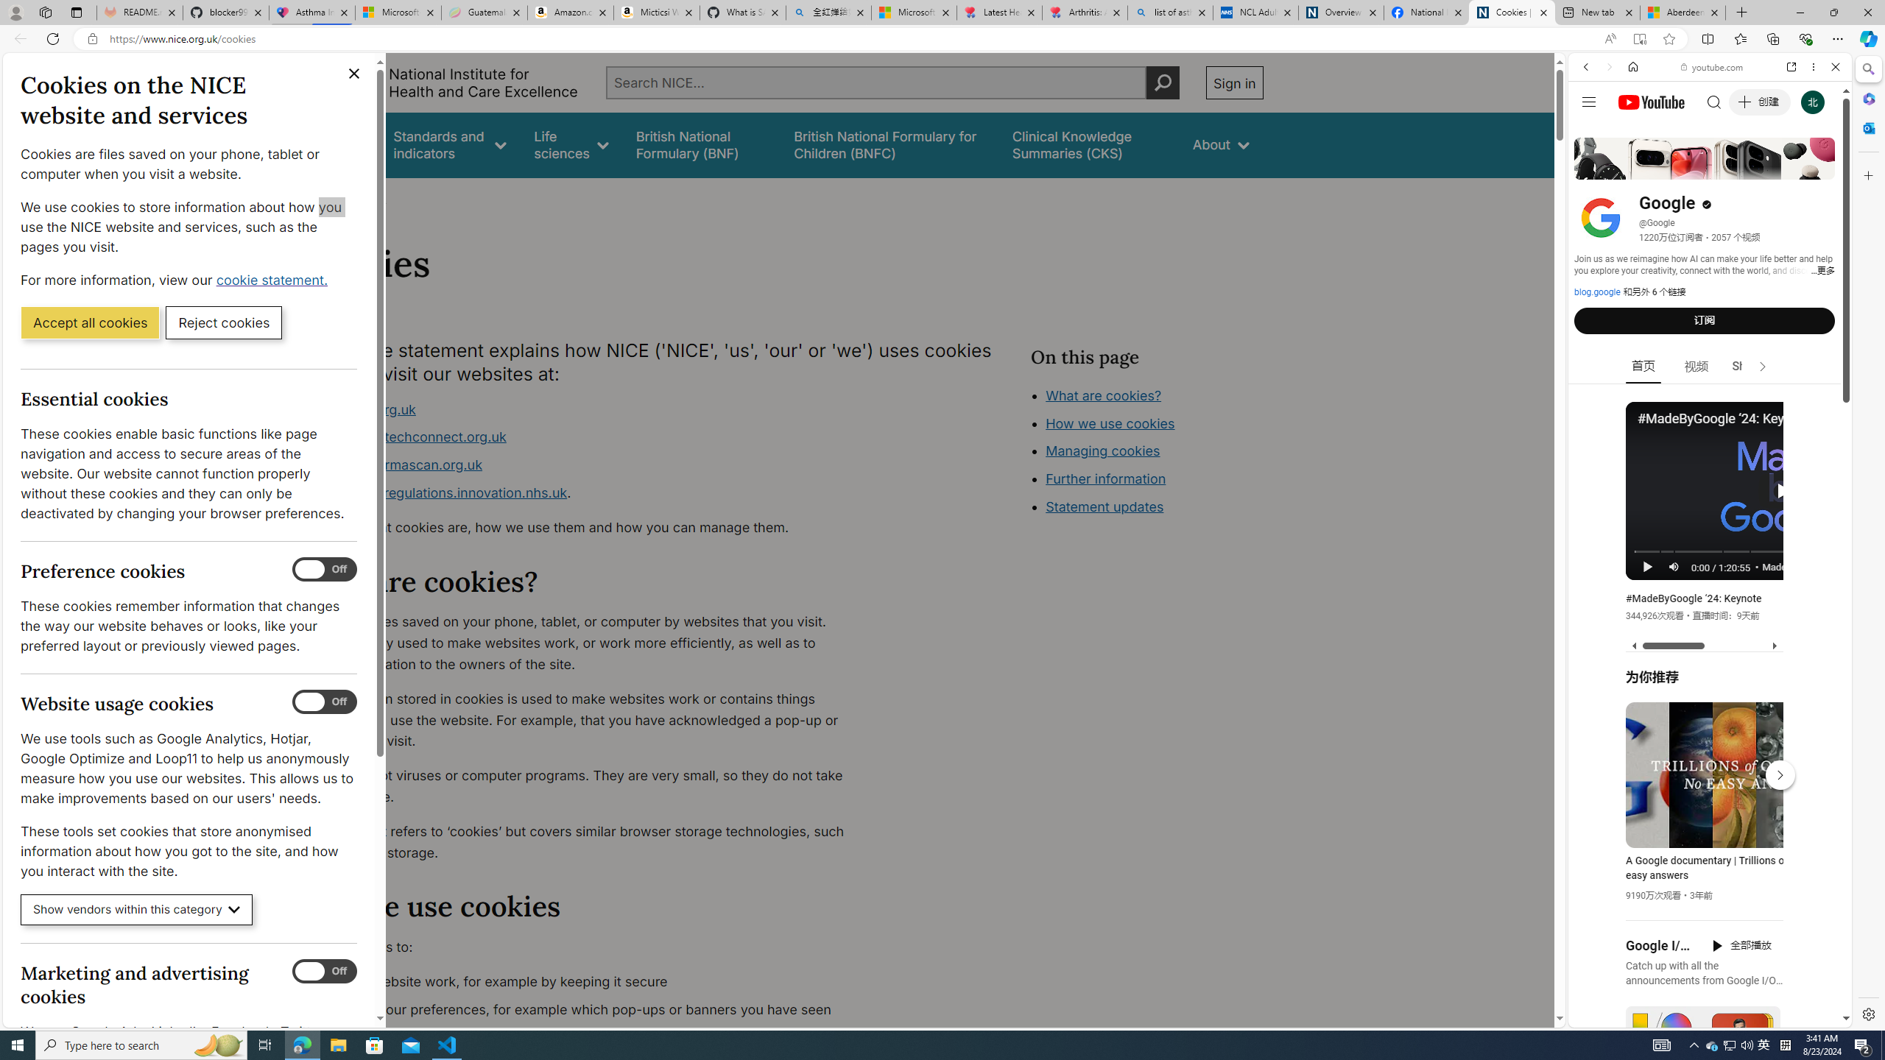  Describe the element at coordinates (367, 197) in the screenshot. I see `About` at that location.